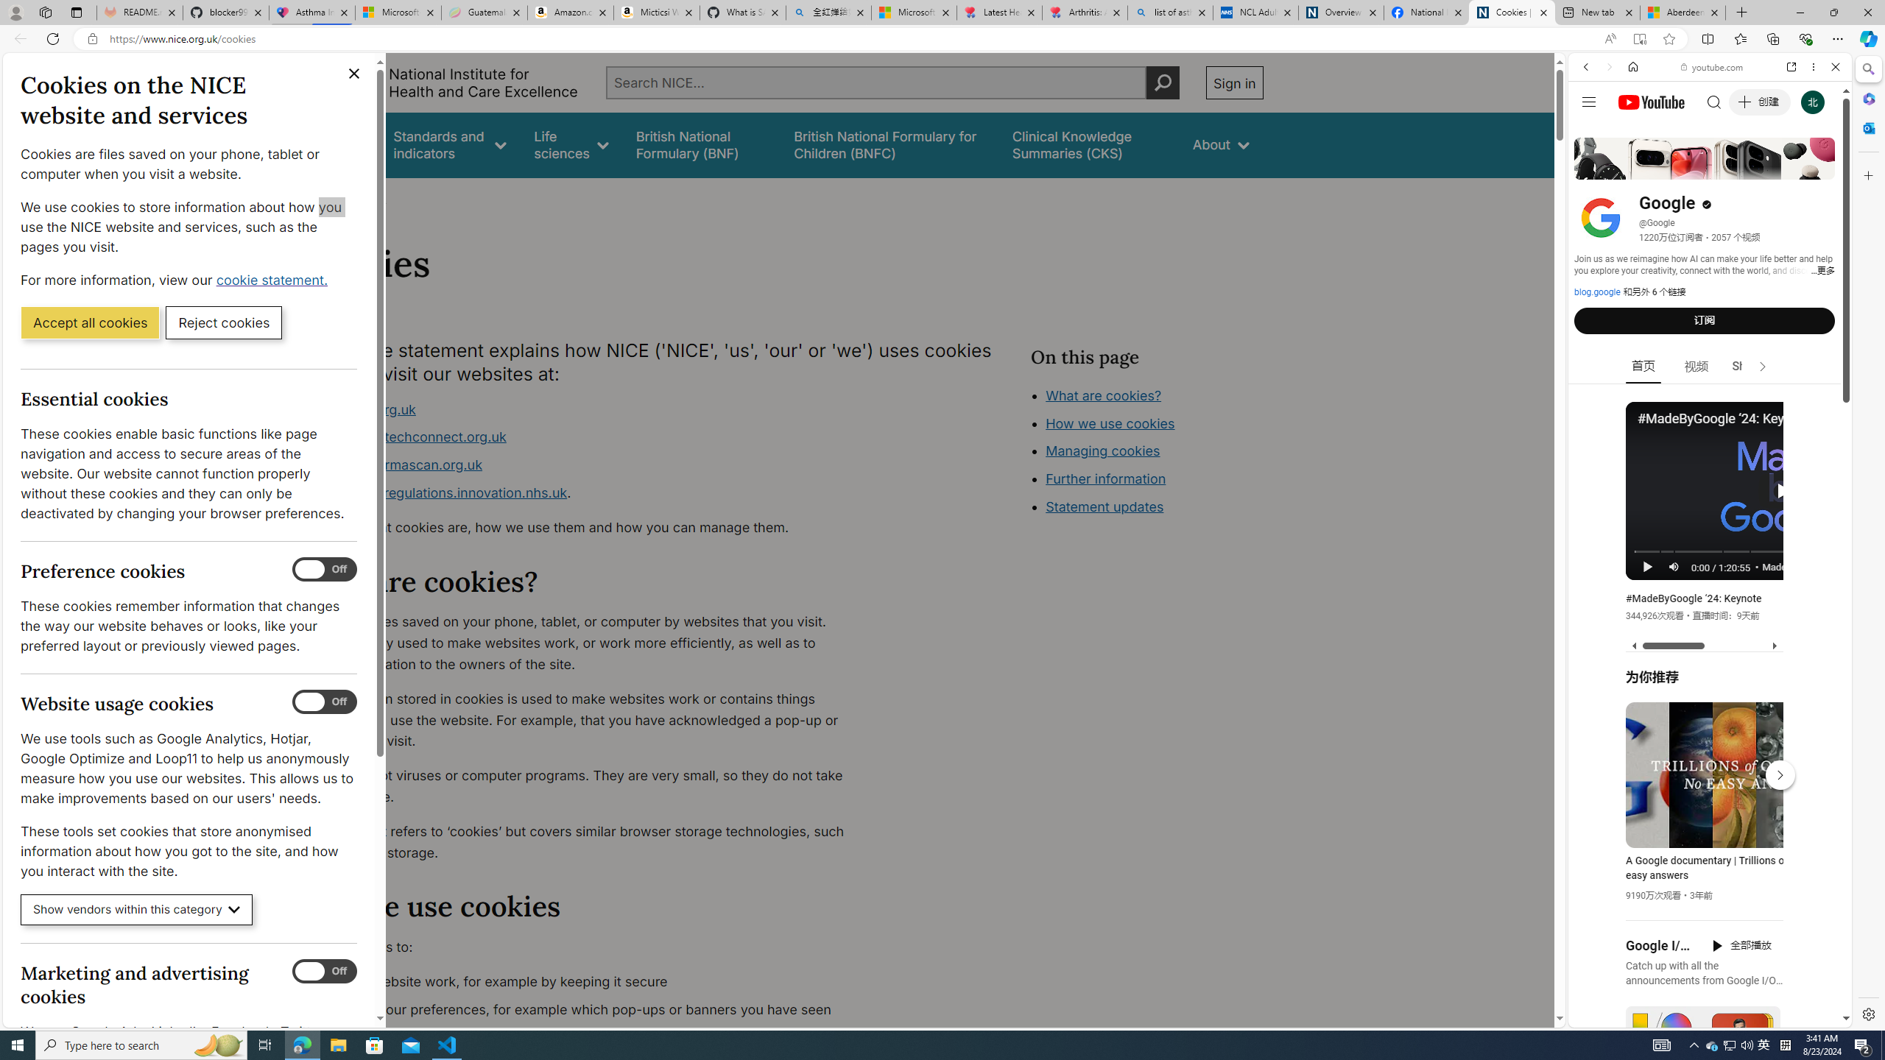  Describe the element at coordinates (367, 197) in the screenshot. I see `About` at that location.